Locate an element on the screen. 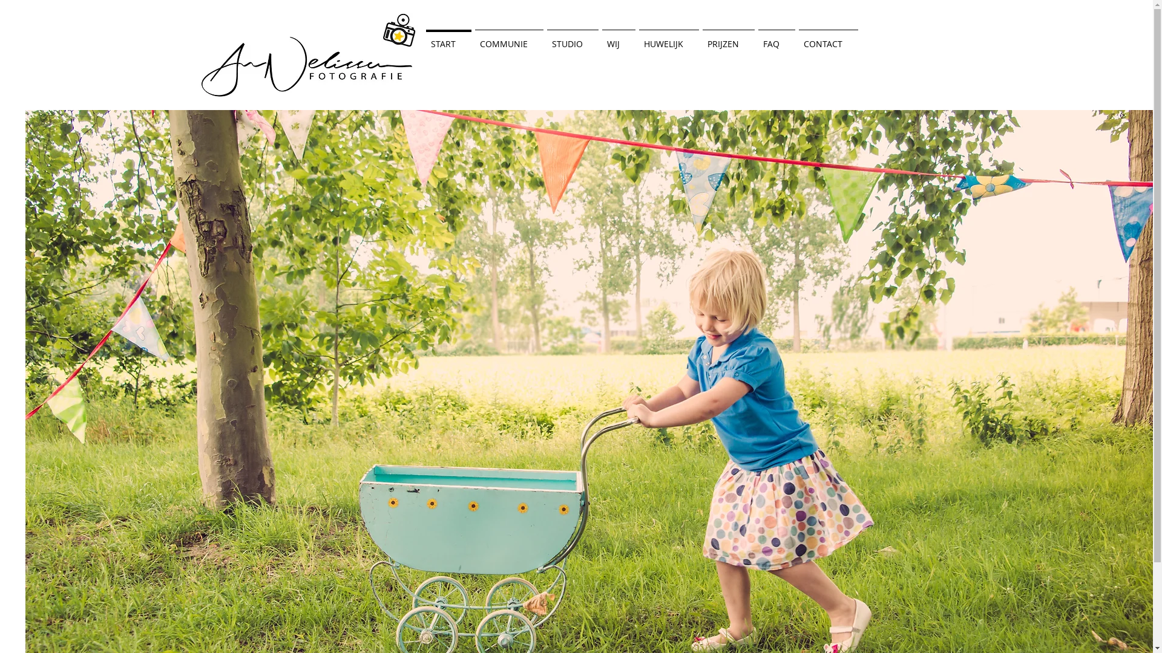  COMMUNIE is located at coordinates (510, 39).